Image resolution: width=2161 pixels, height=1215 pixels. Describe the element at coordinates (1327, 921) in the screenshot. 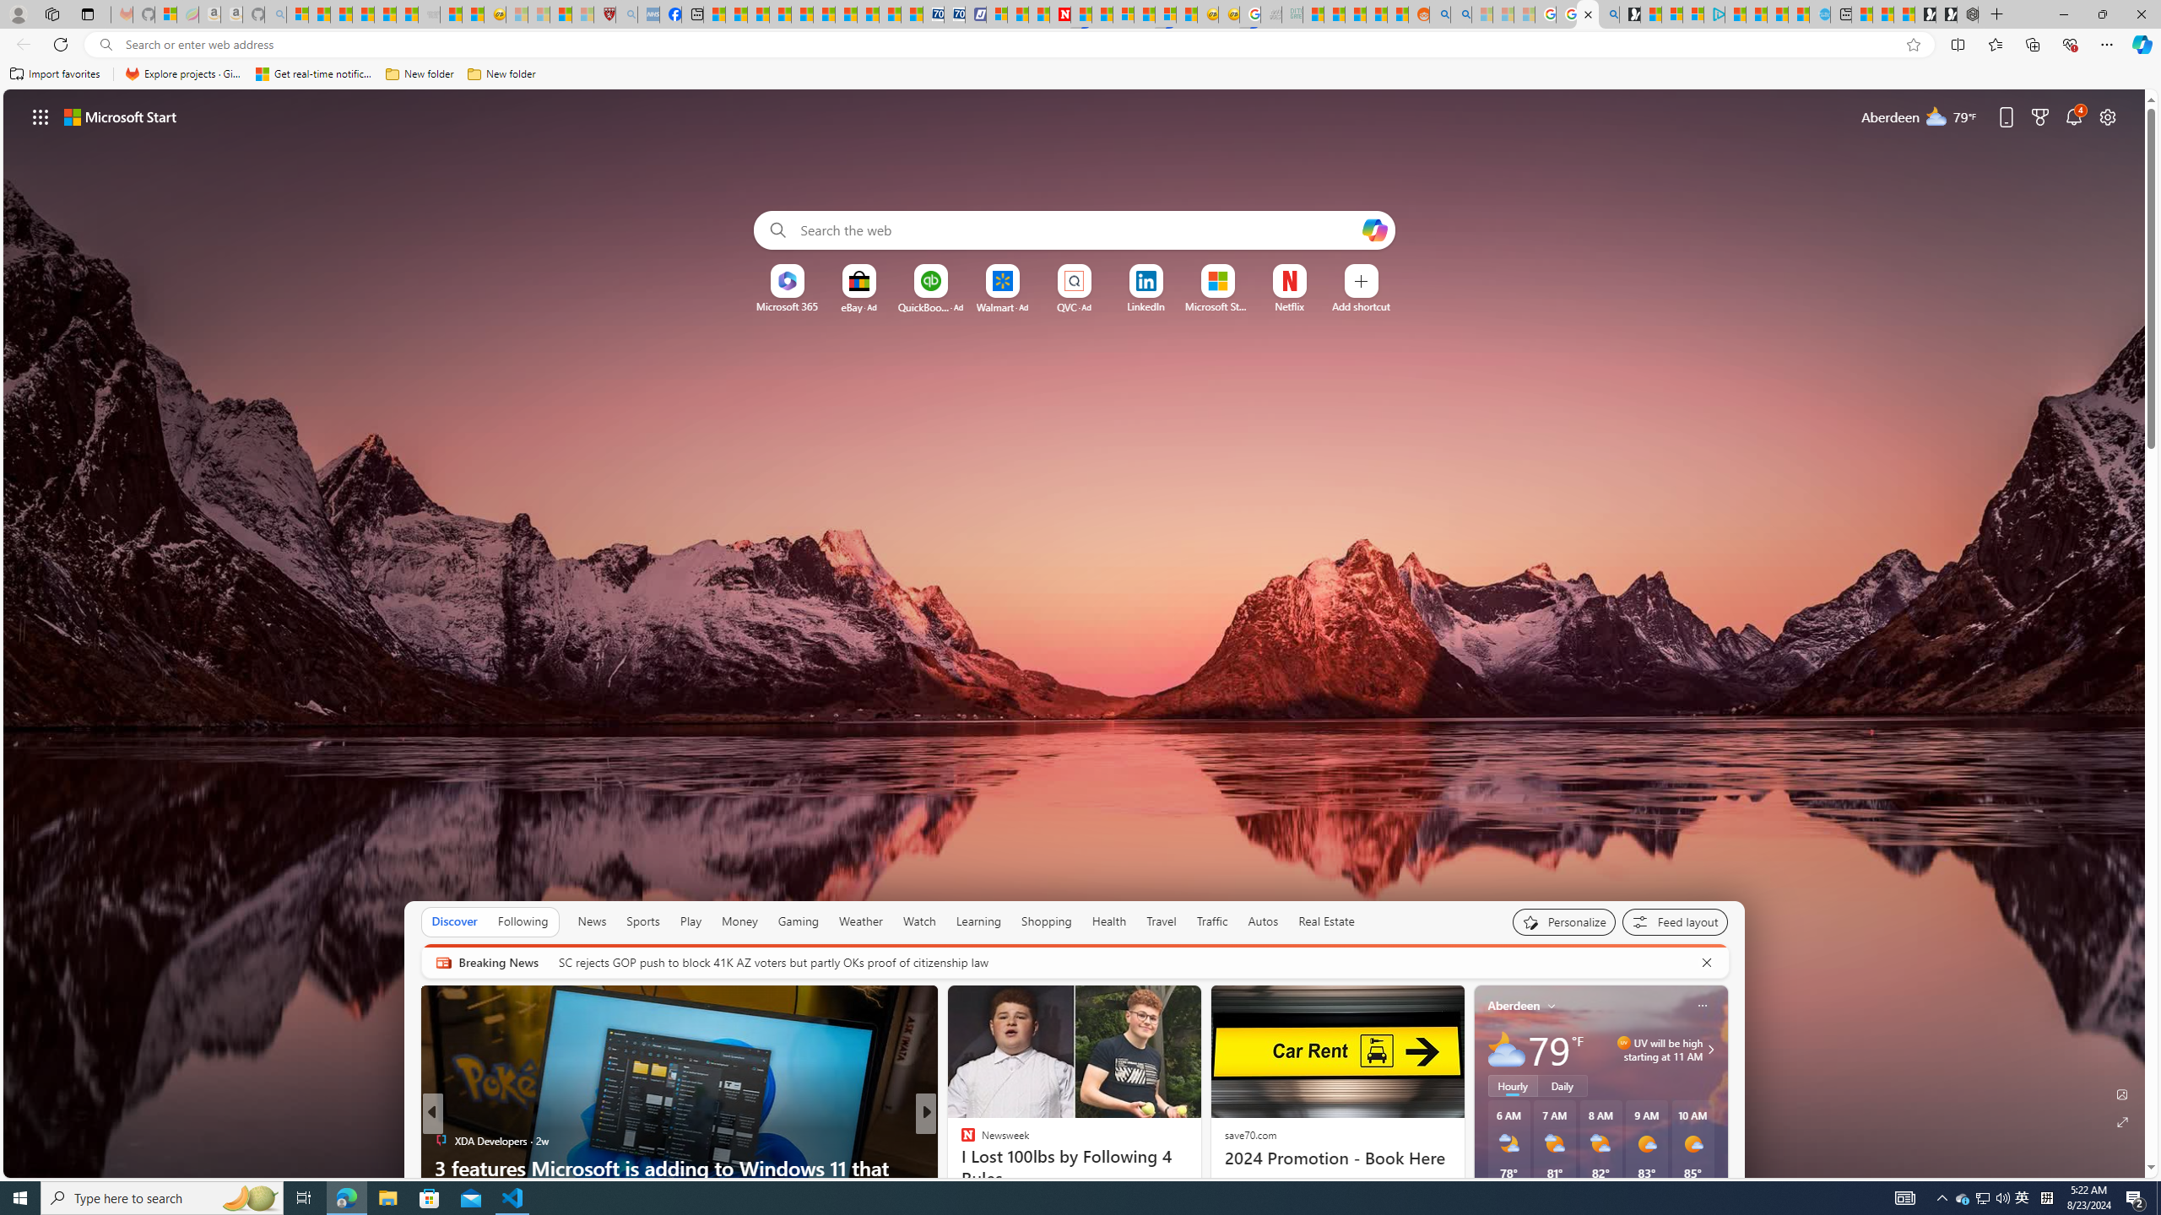

I see `Real Estate` at that location.